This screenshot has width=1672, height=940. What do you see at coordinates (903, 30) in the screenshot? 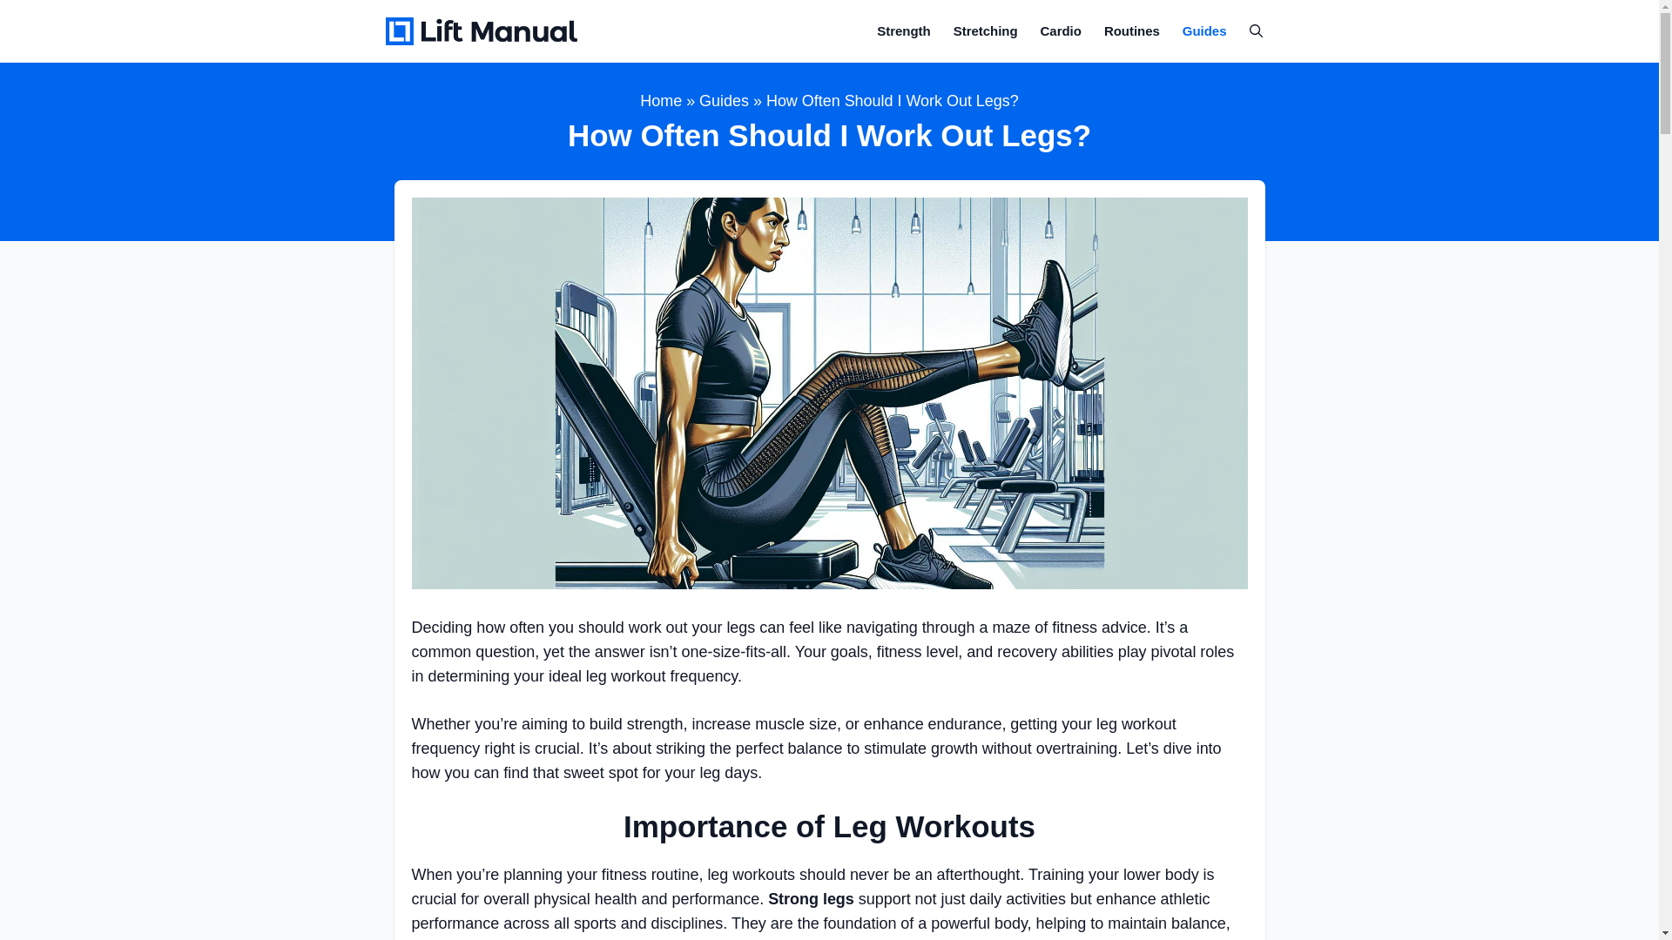
I see `Strength` at bounding box center [903, 30].